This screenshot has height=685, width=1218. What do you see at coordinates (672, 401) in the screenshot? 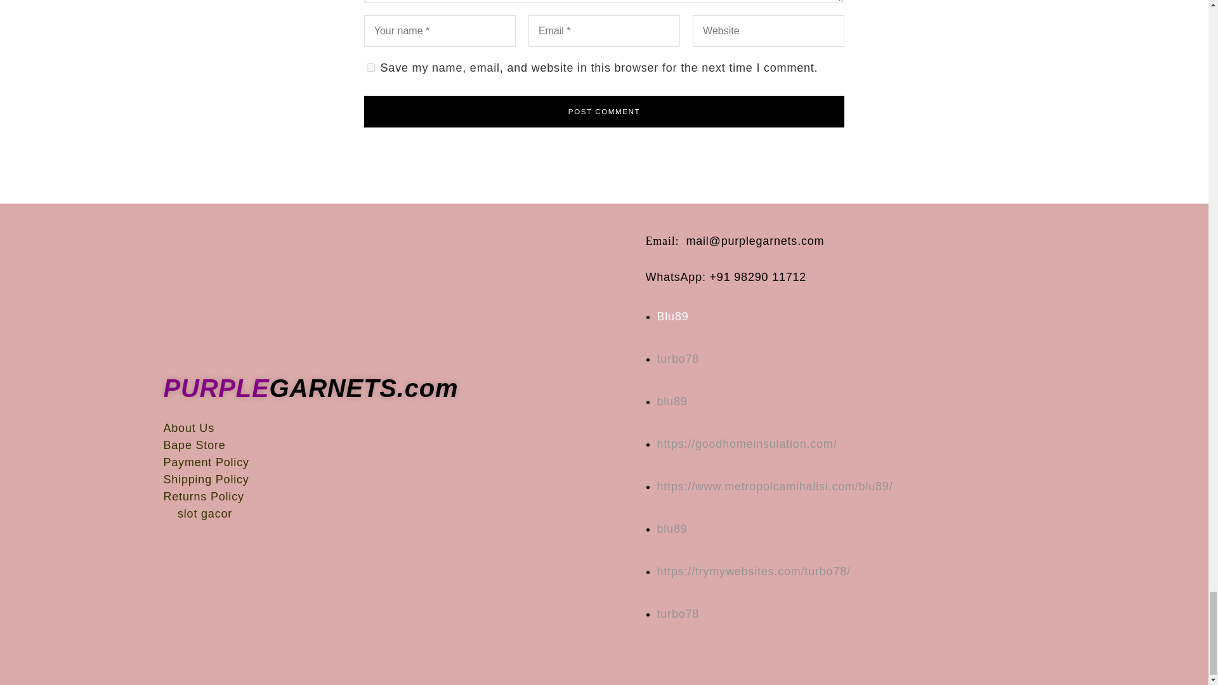
I see `blu89` at bounding box center [672, 401].